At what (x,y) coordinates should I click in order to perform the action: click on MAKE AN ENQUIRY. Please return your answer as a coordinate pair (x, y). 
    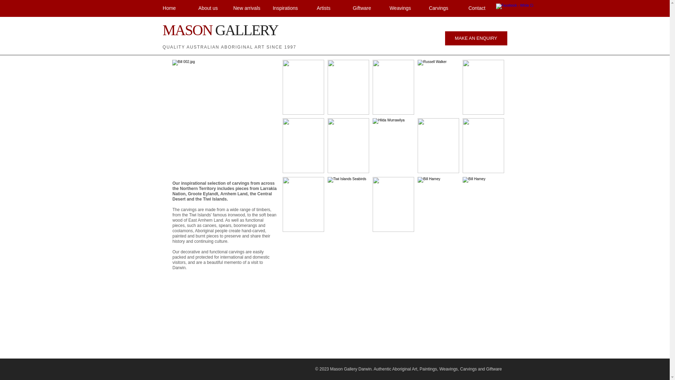
    Looking at the image, I should click on (476, 38).